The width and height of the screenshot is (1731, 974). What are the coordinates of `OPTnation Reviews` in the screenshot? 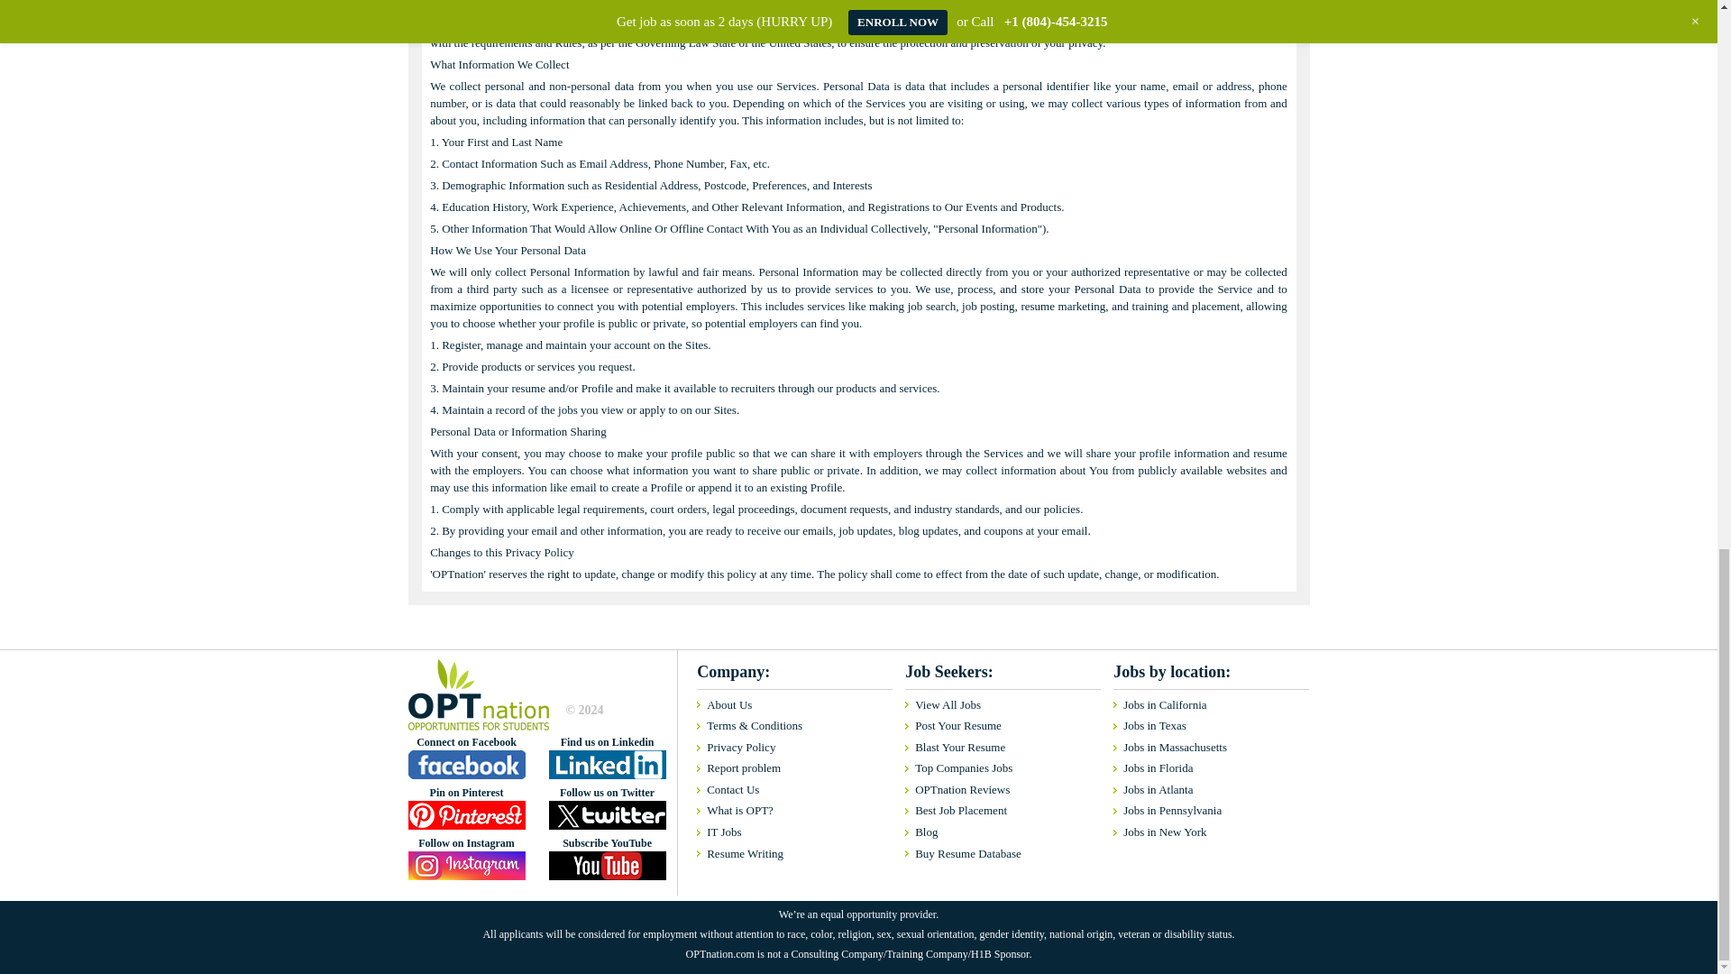 It's located at (997, 790).